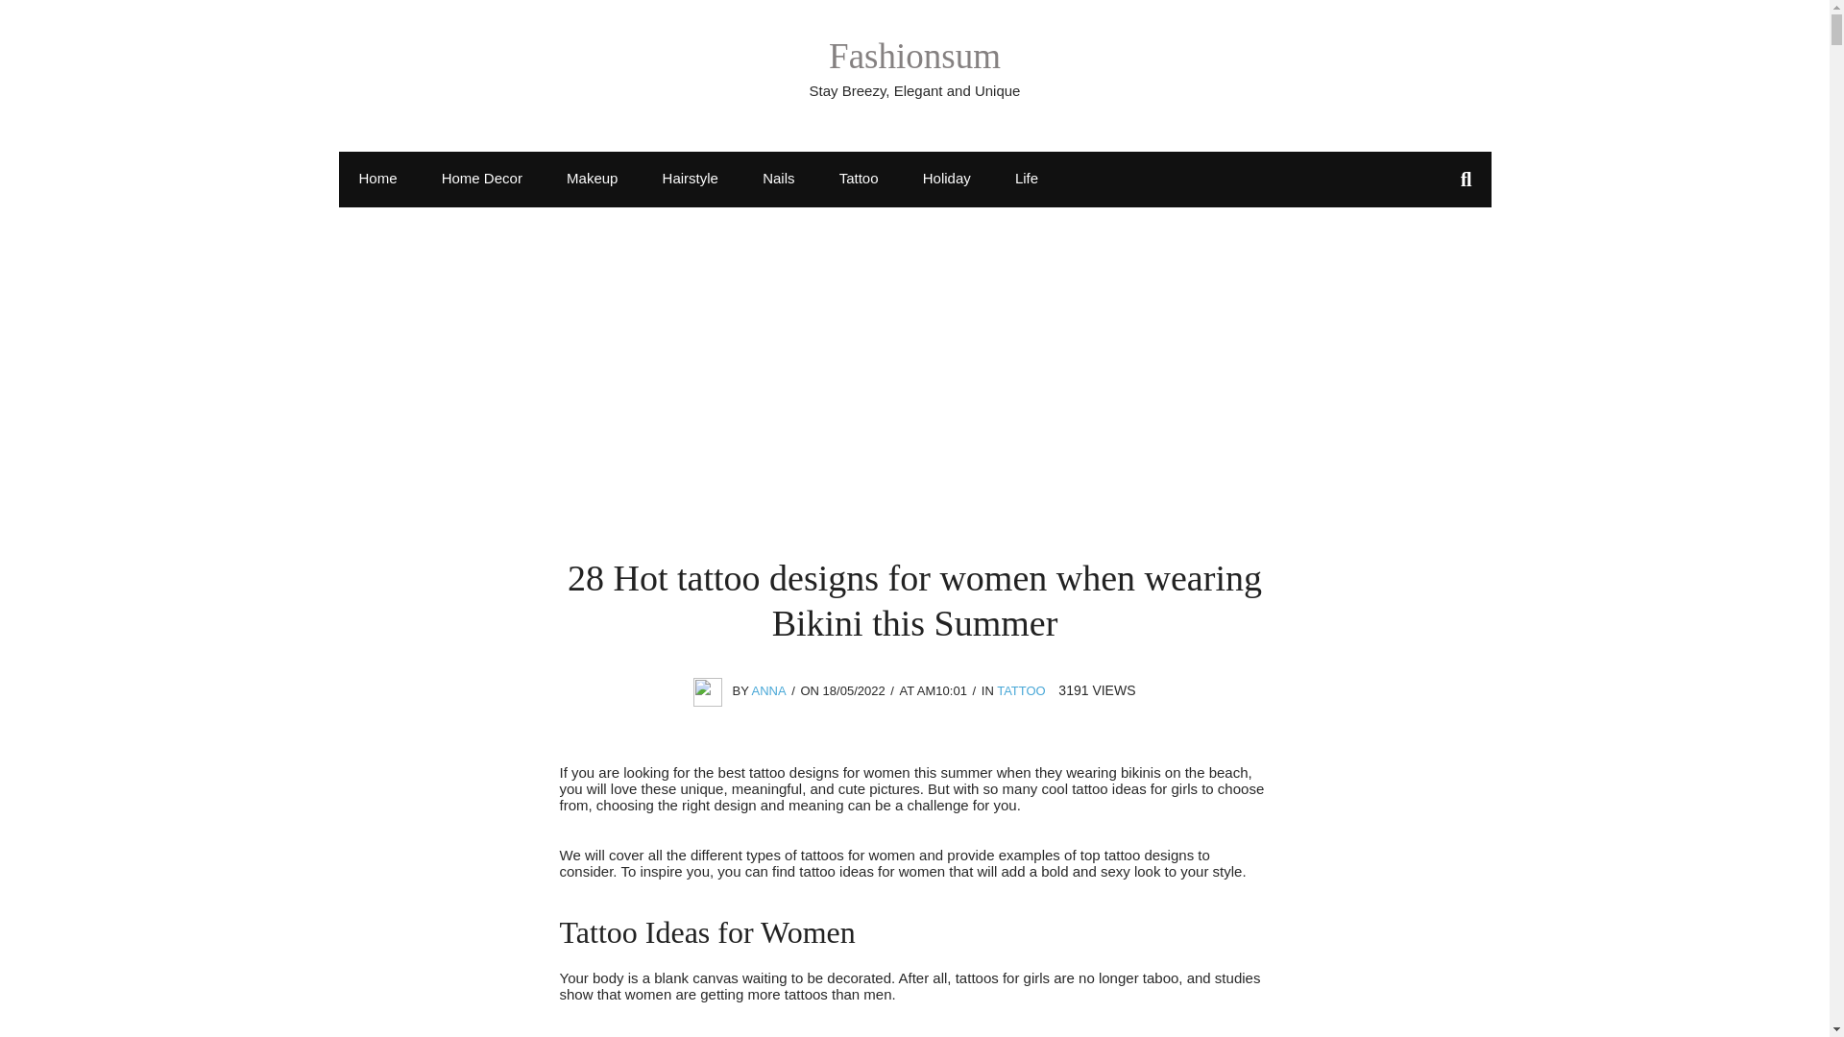  I want to click on Life, so click(1027, 178).